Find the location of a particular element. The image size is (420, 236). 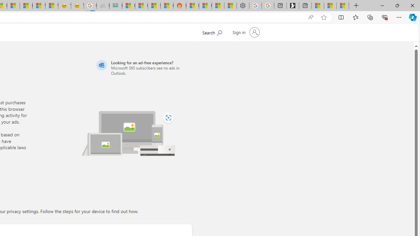

Fitness - MSN is located at coordinates (26, 6).